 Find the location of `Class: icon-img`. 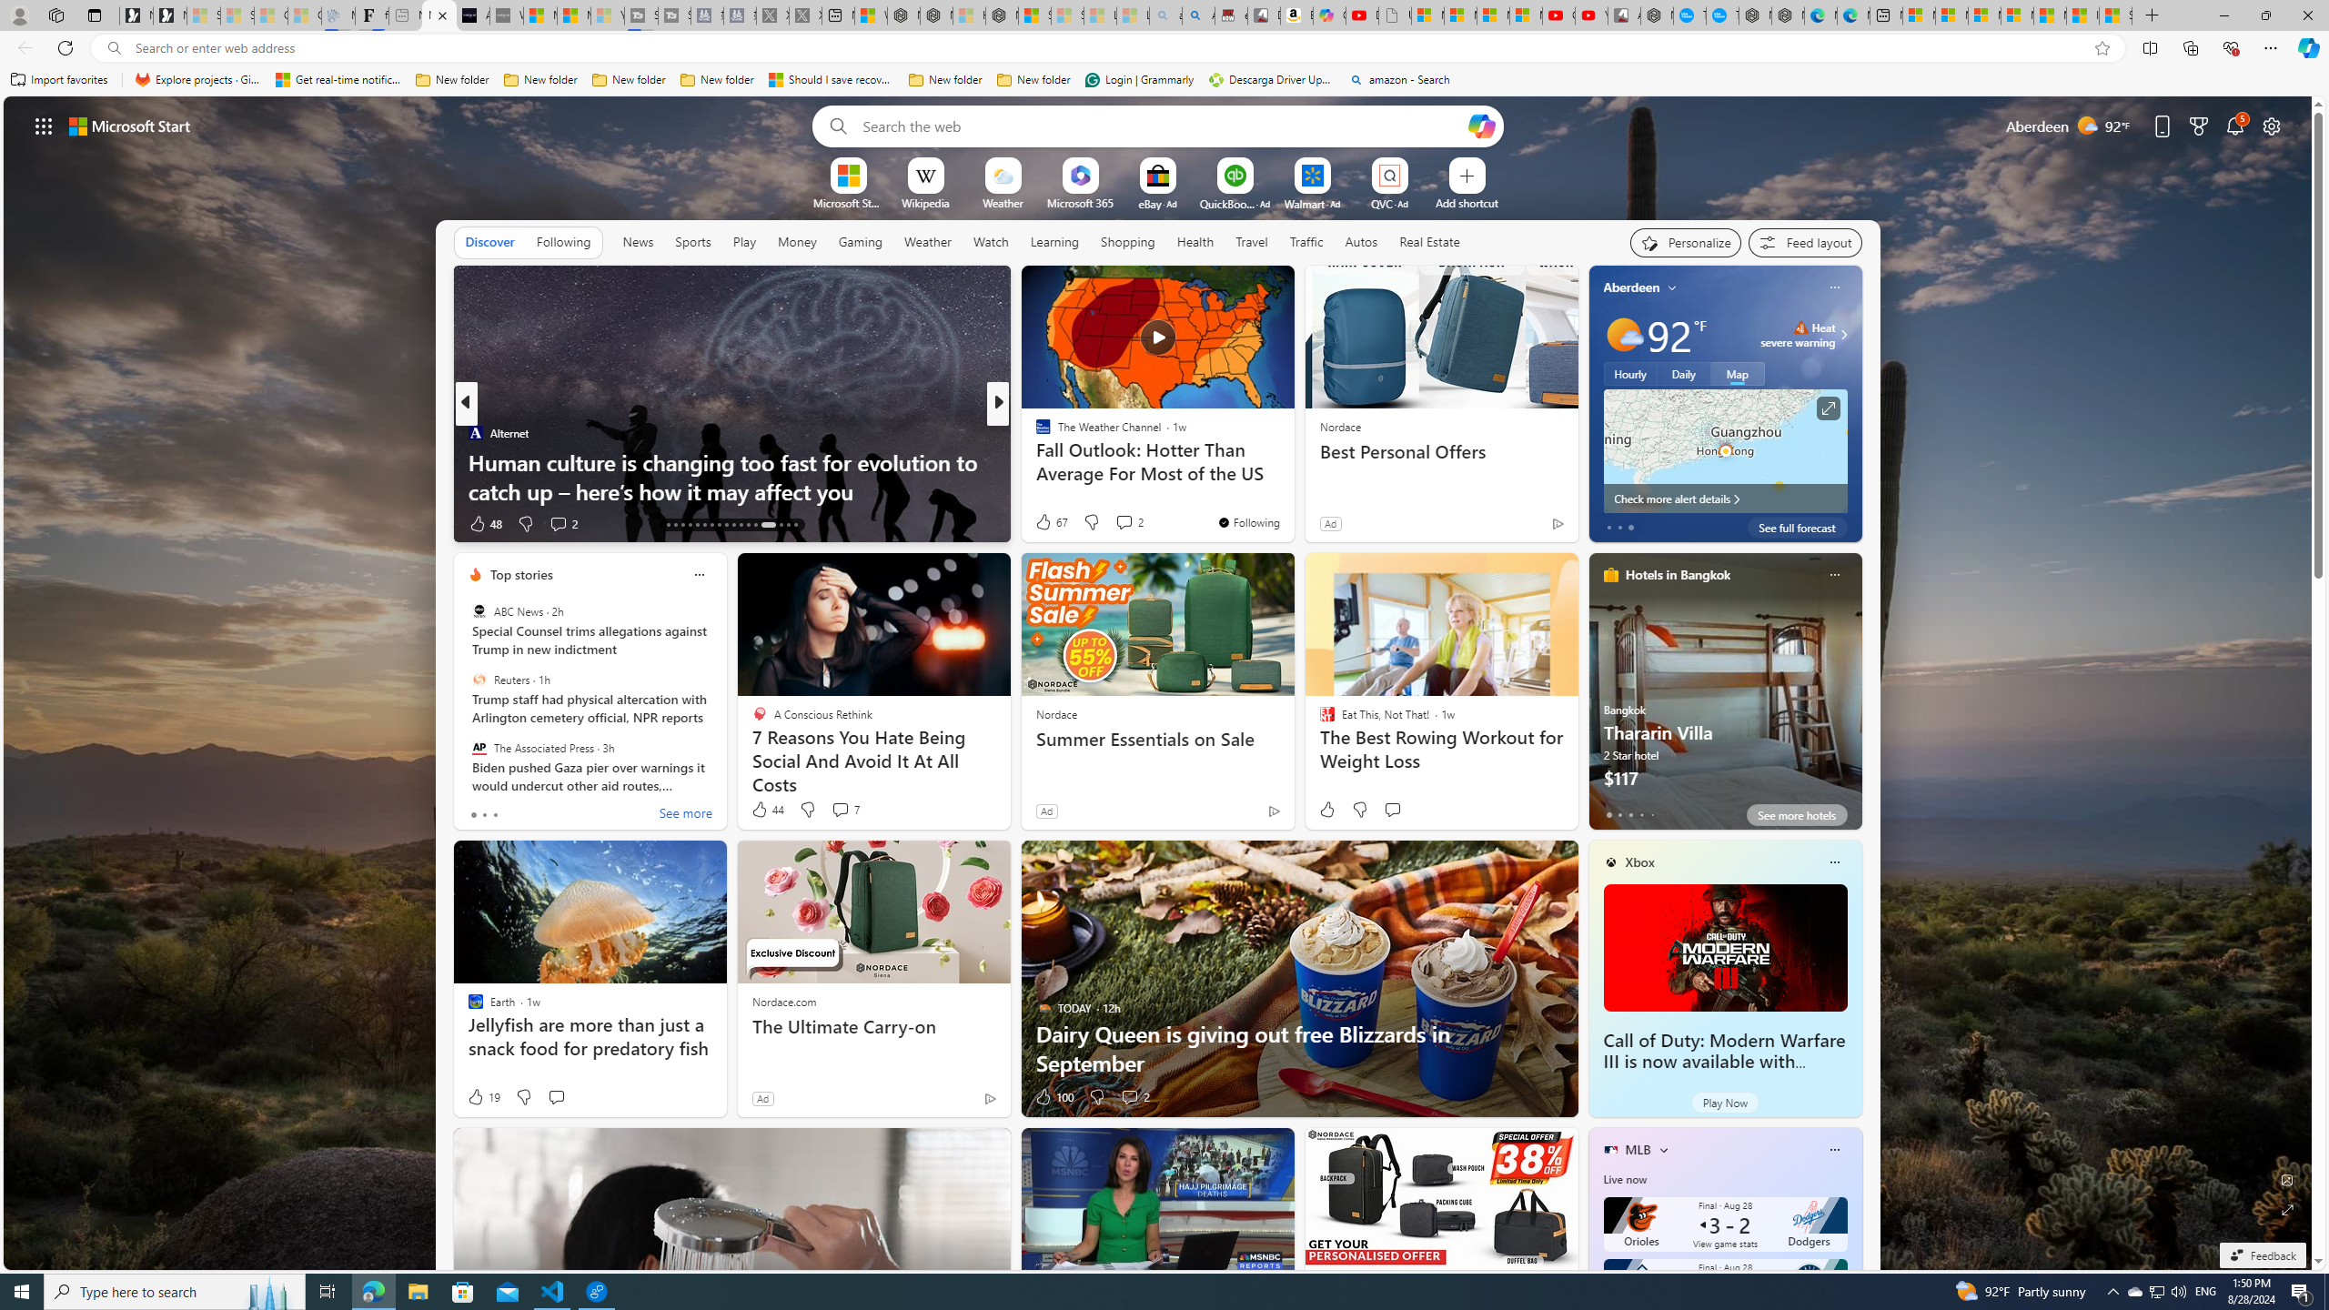

Class: icon-img is located at coordinates (1834, 1149).